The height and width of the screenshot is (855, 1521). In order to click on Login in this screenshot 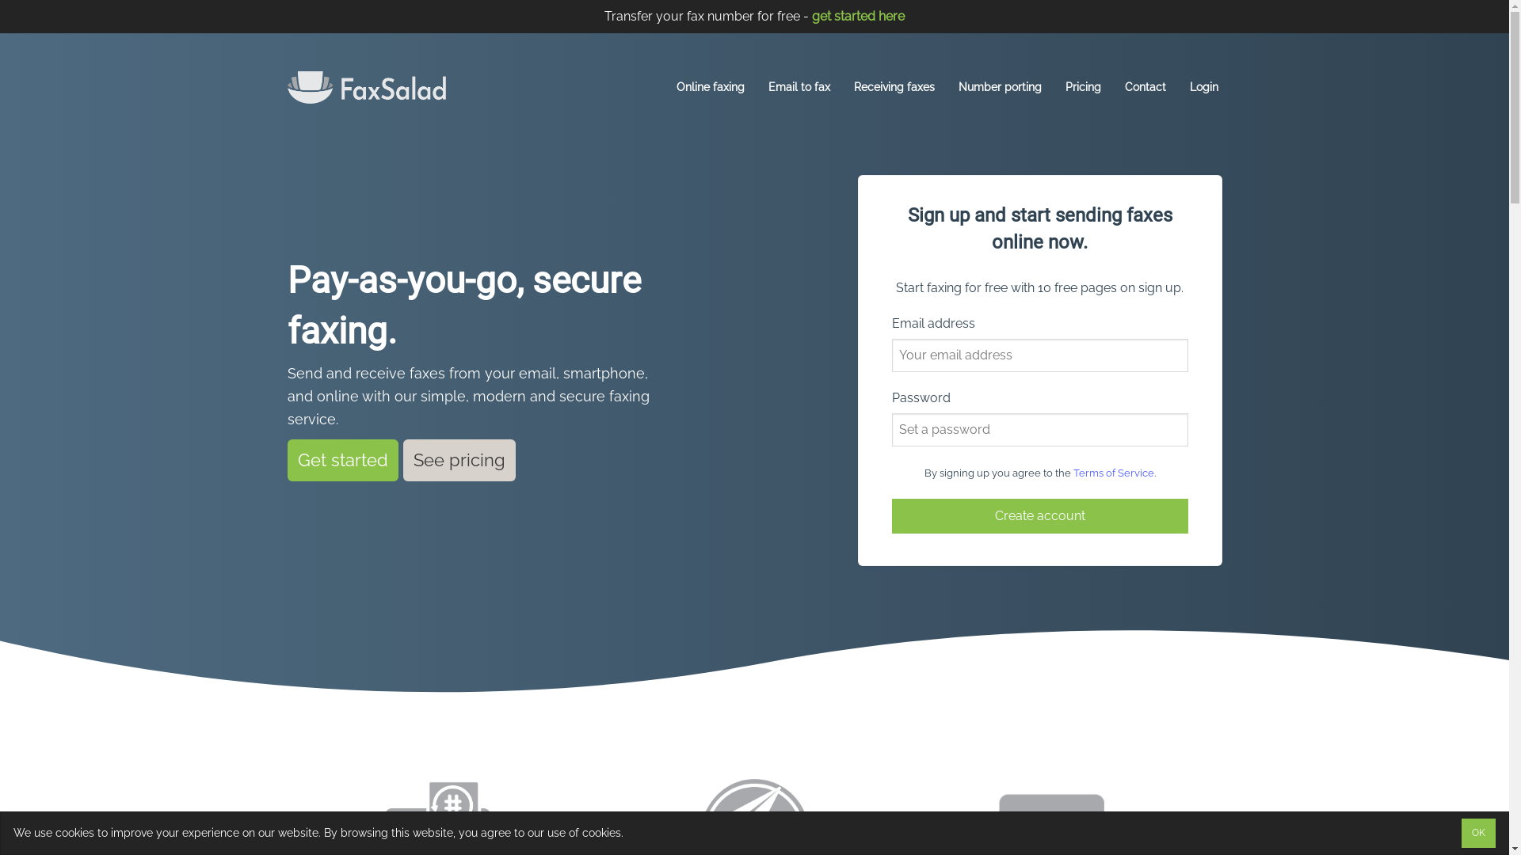, I will do `click(1204, 87)`.